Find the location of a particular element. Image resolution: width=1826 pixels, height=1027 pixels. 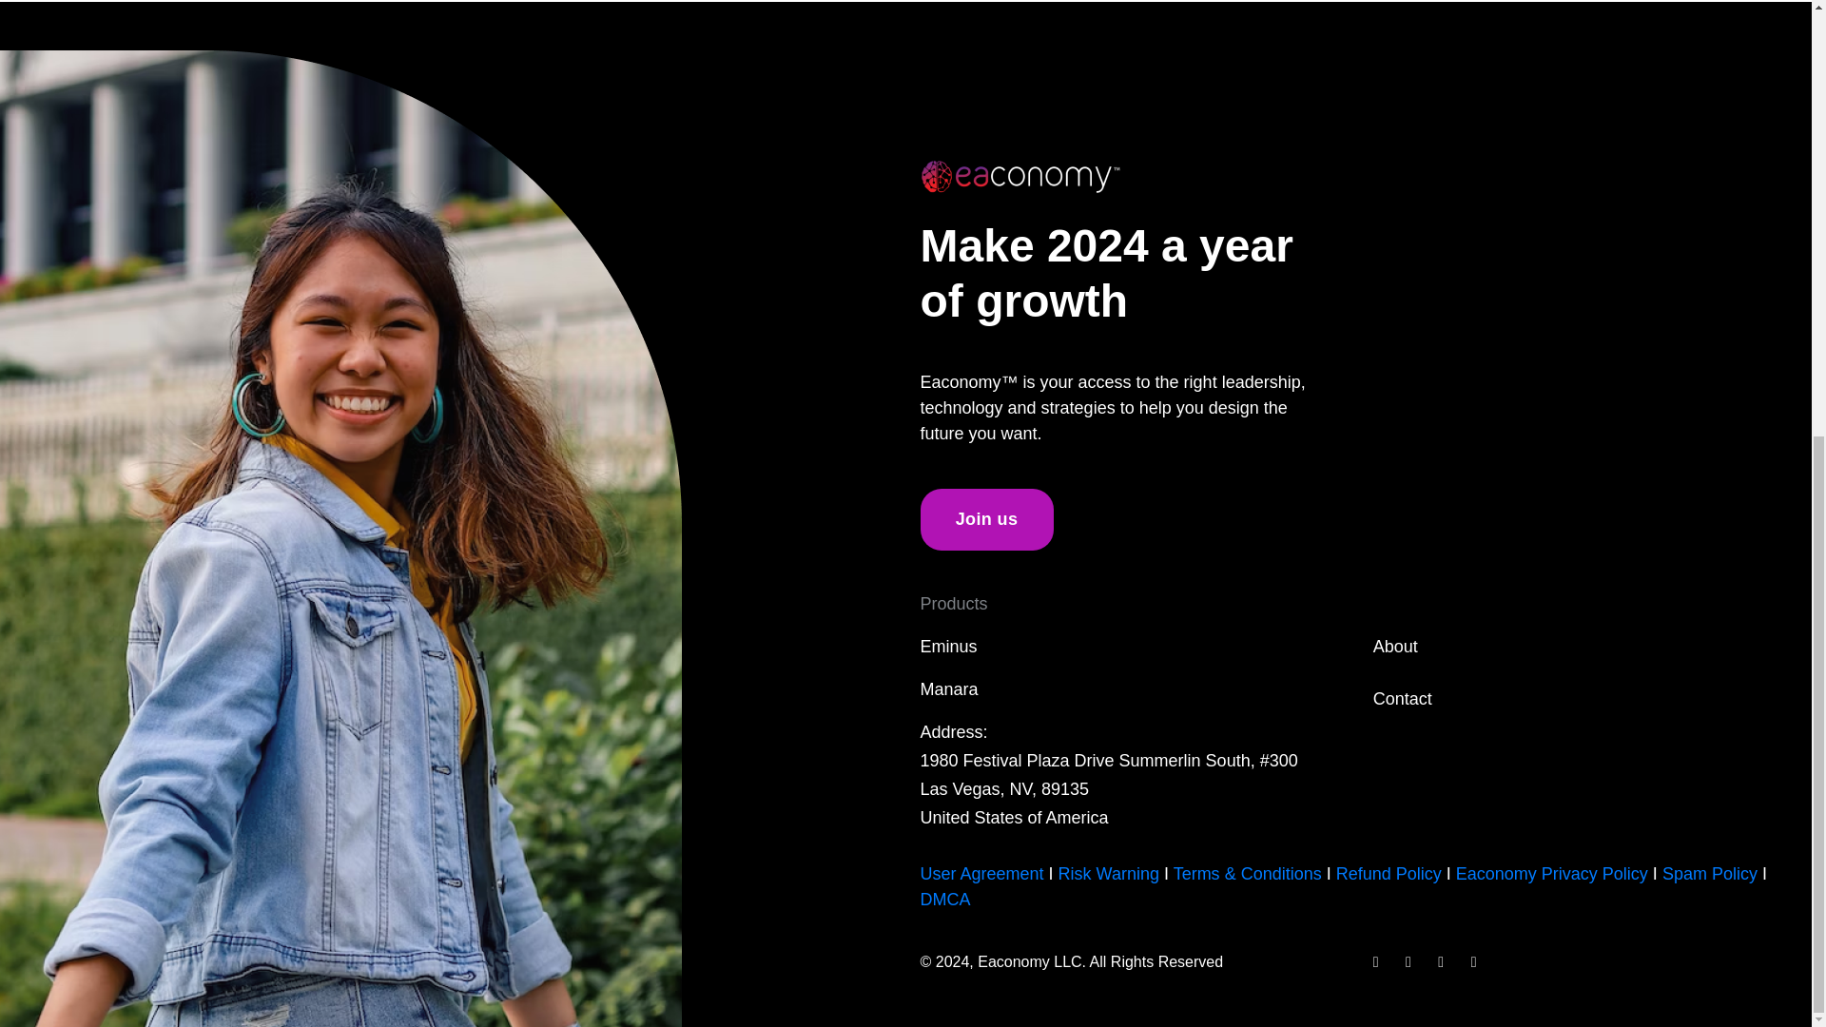

Risk Warning is located at coordinates (1109, 873).